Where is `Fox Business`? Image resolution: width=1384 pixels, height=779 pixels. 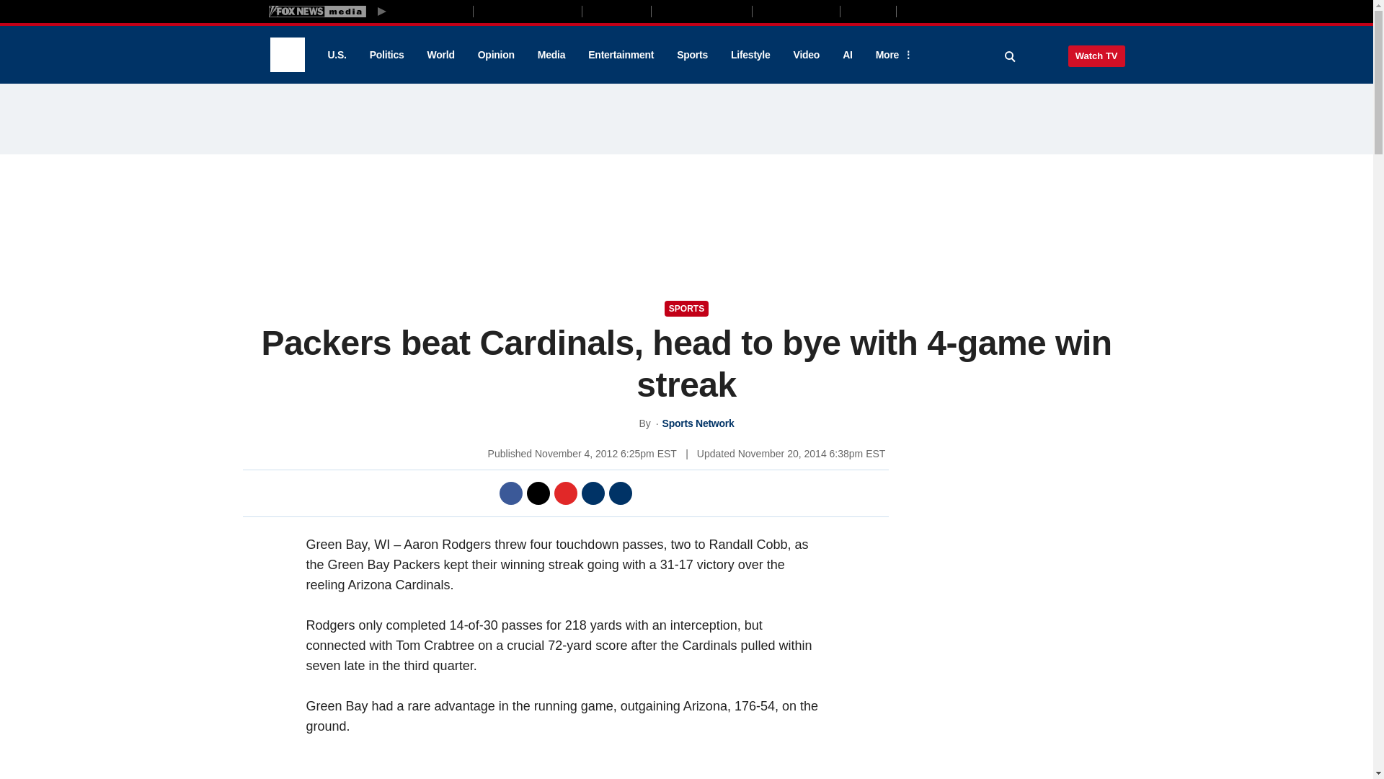 Fox Business is located at coordinates (528, 11).